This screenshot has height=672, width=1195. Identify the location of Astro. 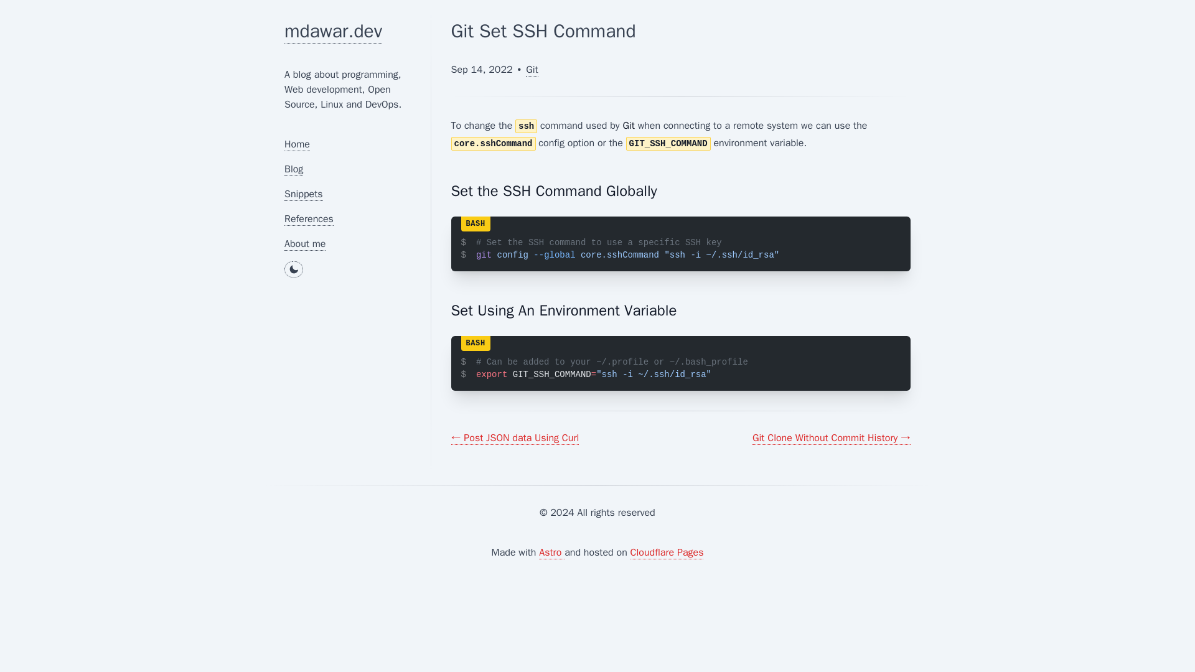
(551, 553).